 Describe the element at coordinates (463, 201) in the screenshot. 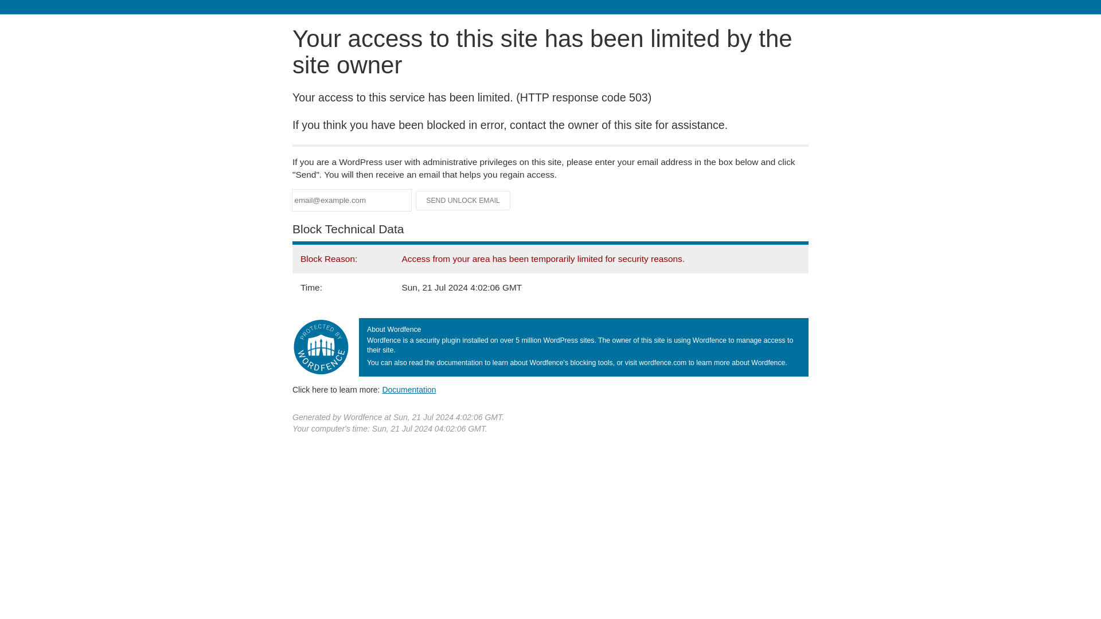

I see `Send Unlock Email` at that location.